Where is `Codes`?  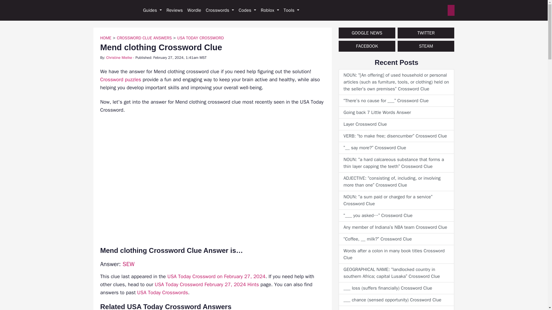
Codes is located at coordinates (247, 10).